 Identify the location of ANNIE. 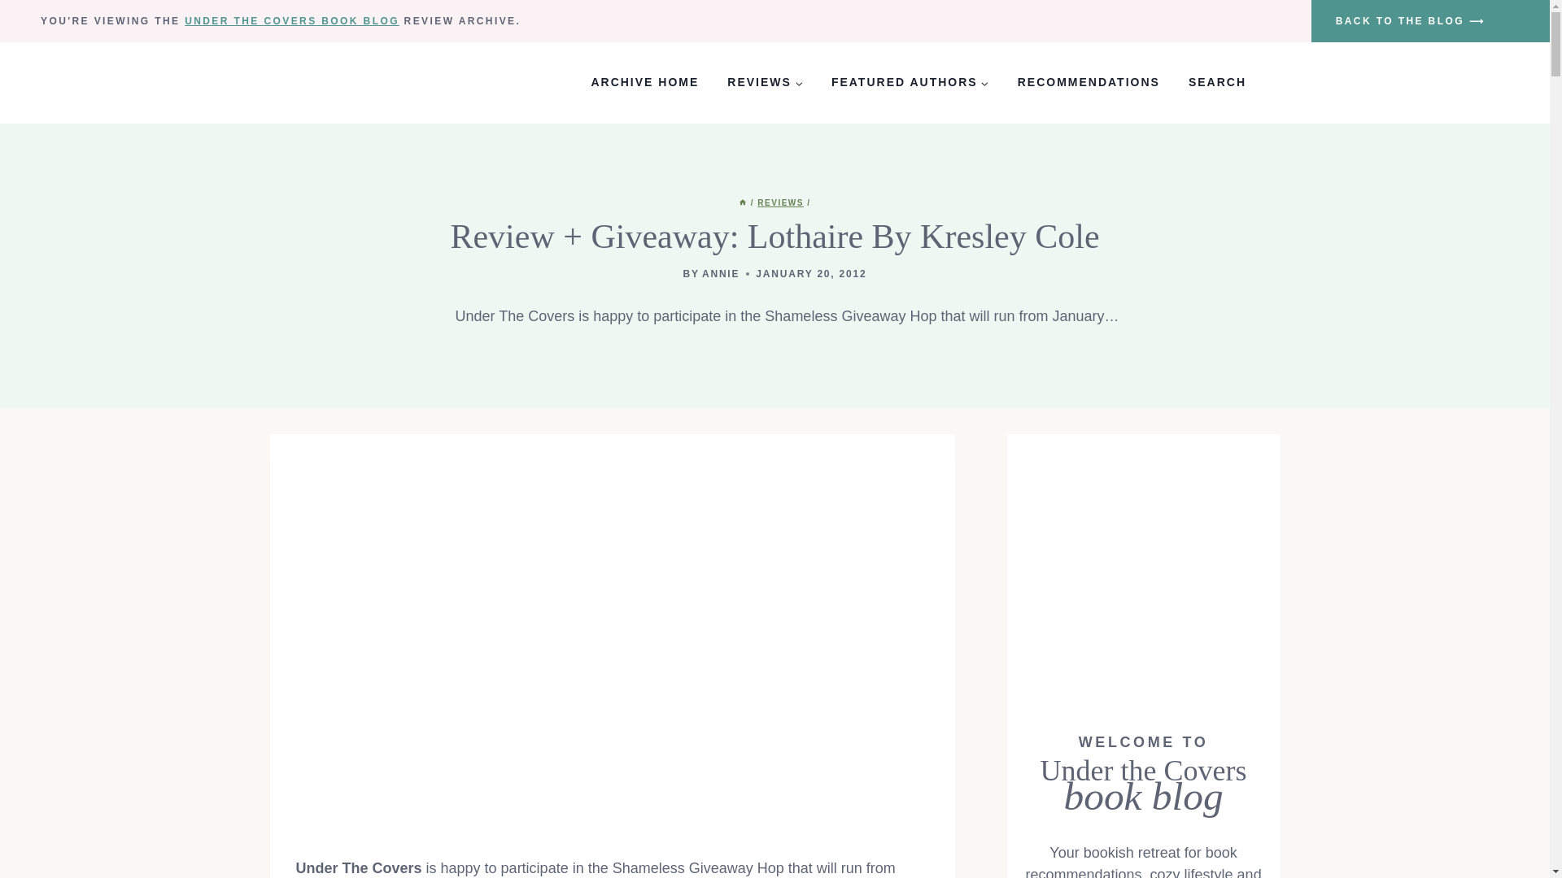
(720, 274).